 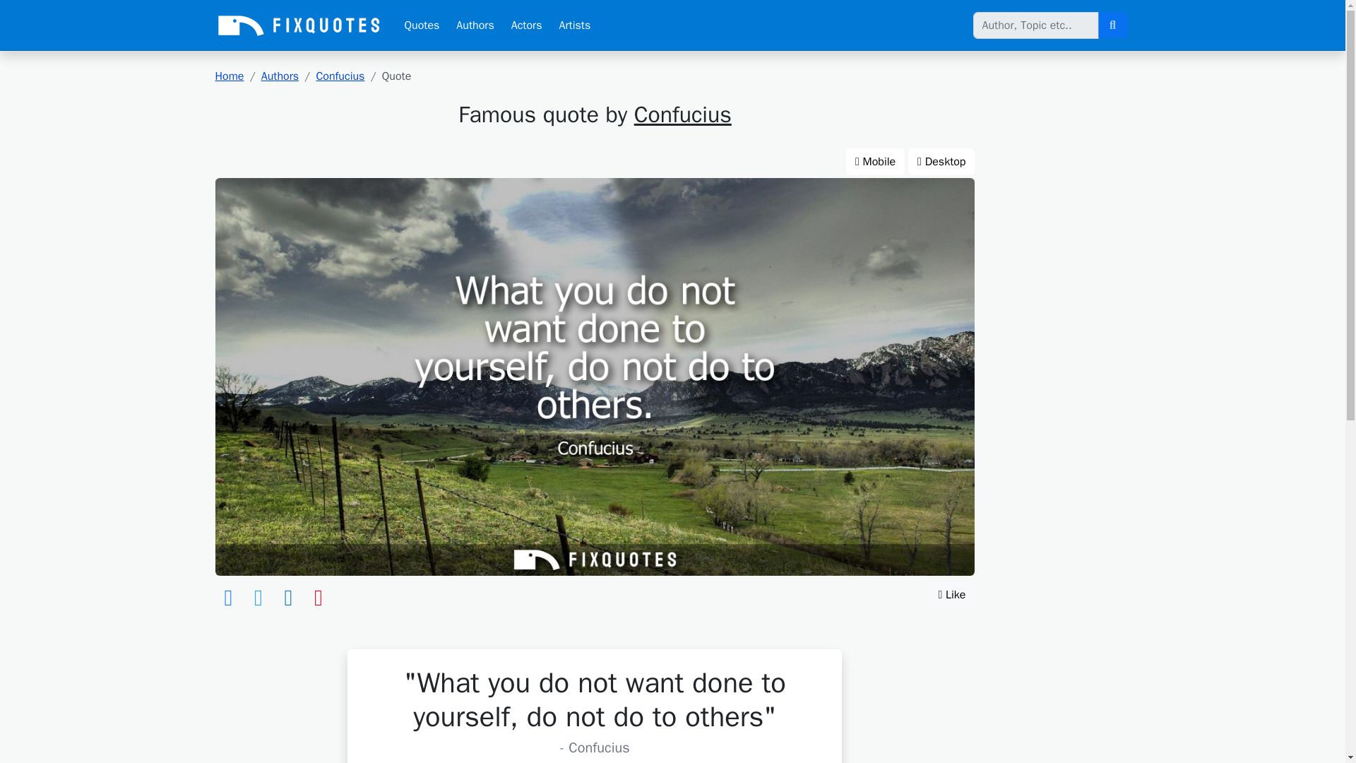 I want to click on Actors, so click(x=527, y=25).